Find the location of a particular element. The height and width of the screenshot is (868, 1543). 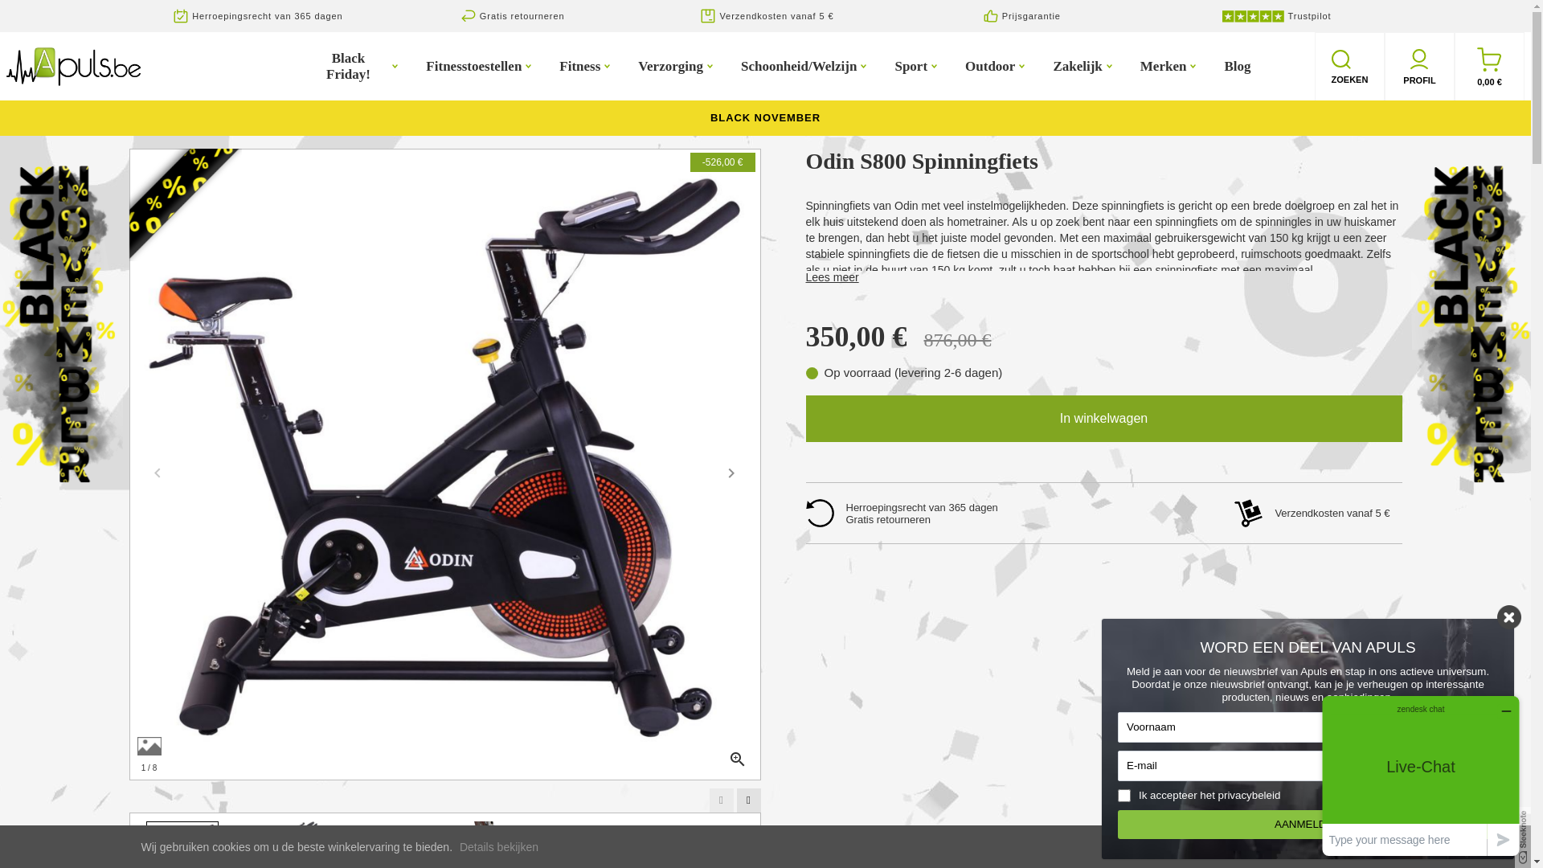

PROFIL is located at coordinates (1419, 68).